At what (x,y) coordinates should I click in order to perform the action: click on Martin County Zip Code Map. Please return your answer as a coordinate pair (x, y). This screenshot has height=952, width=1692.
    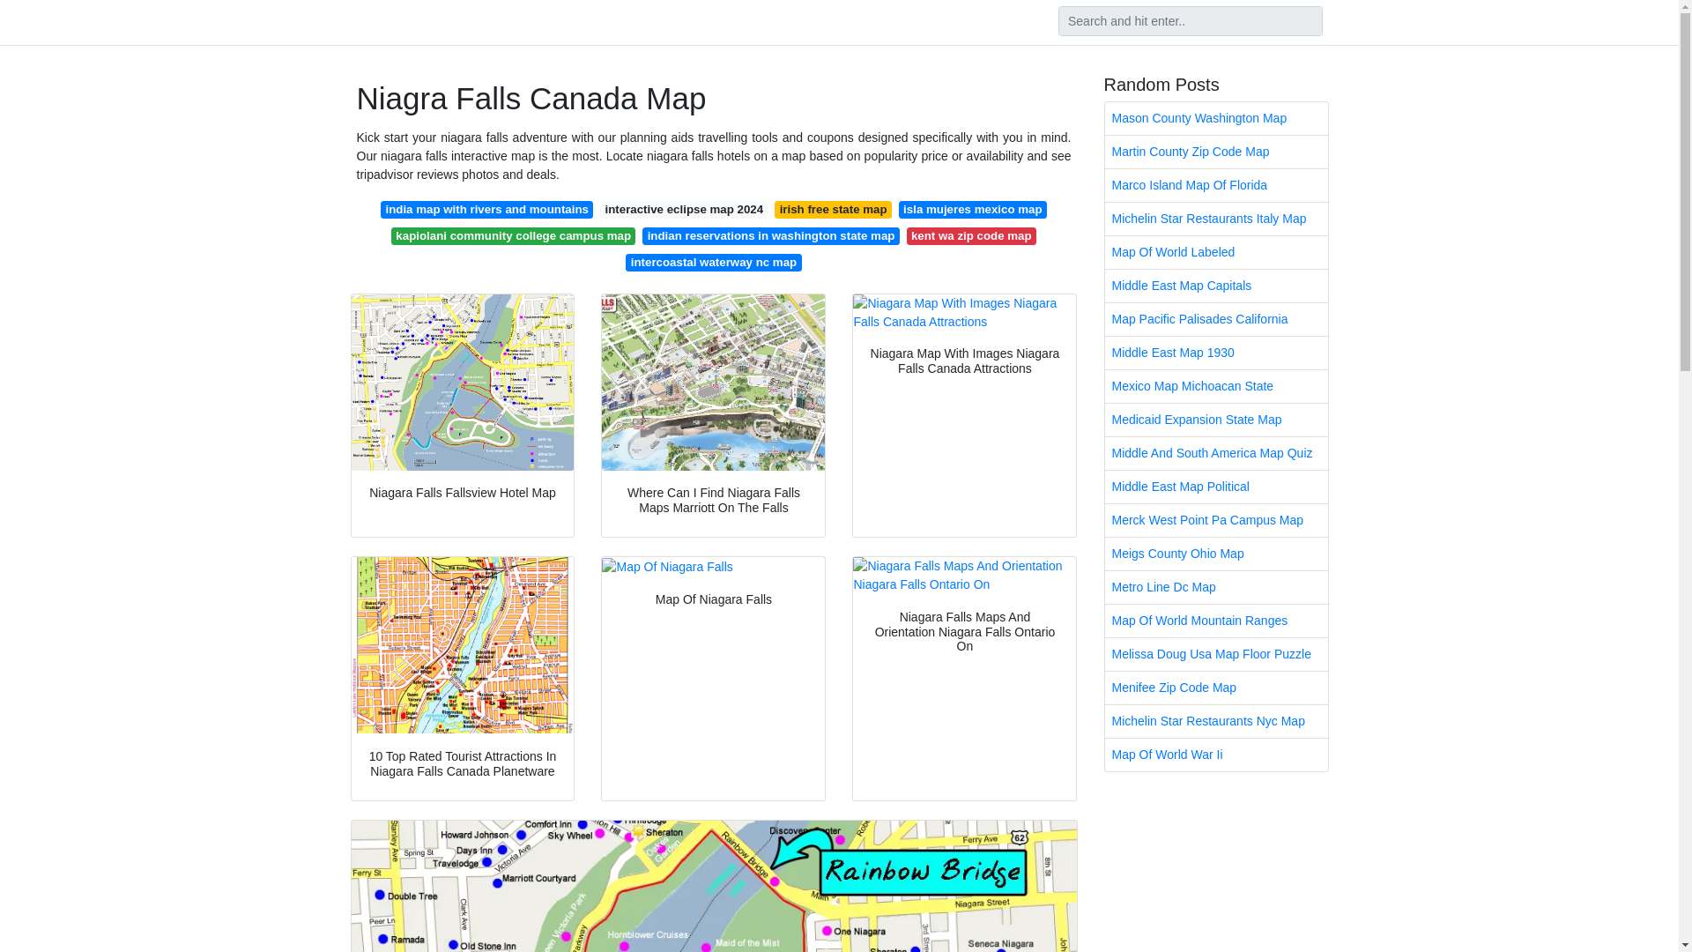
    Looking at the image, I should click on (1216, 152).